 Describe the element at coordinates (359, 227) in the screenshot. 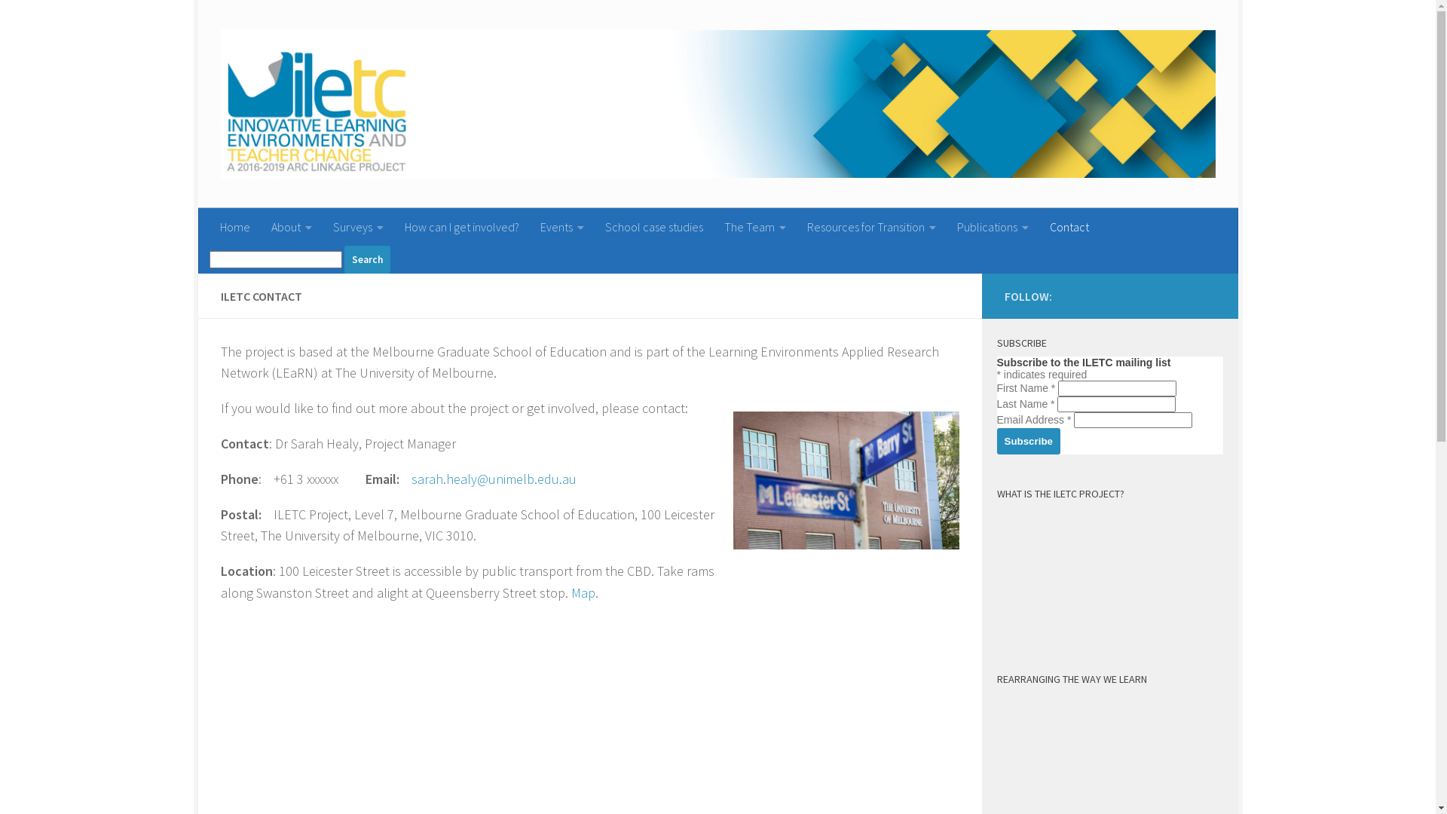

I see `Surveys` at that location.